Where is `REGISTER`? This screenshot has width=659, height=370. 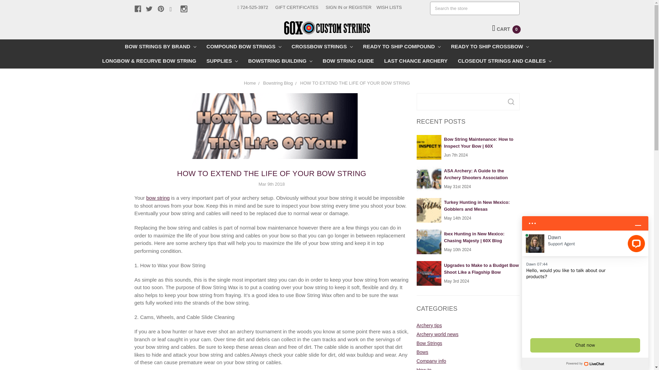 REGISTER is located at coordinates (360, 8).